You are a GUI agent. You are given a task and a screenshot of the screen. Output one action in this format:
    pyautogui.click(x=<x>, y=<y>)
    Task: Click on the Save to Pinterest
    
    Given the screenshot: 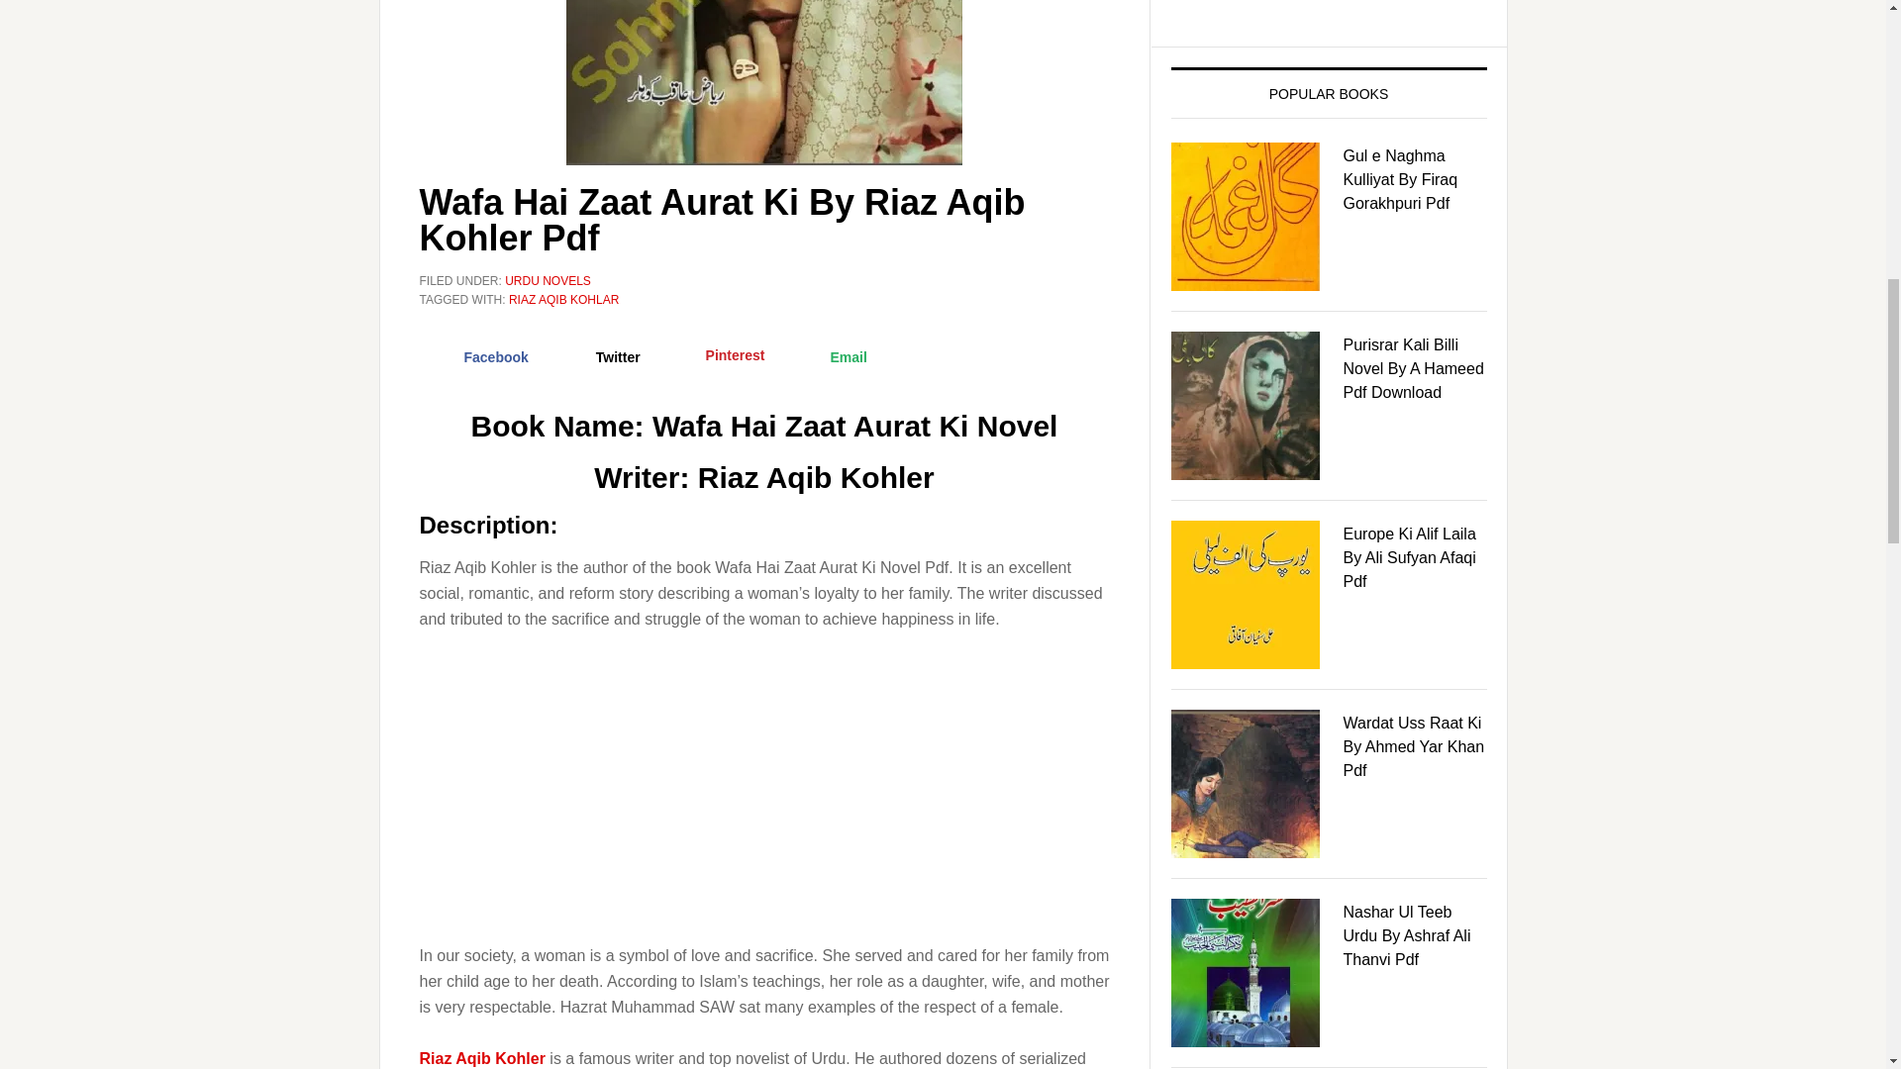 What is the action you would take?
    pyautogui.click(x=717, y=357)
    